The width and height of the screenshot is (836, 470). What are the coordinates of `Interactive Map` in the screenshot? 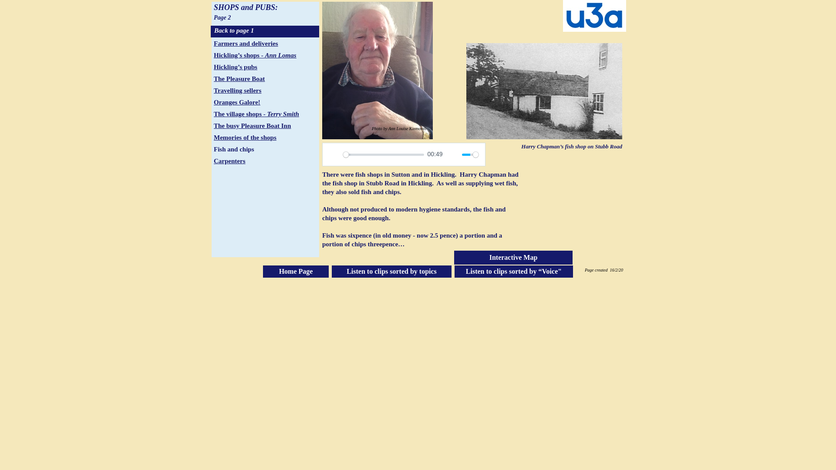 It's located at (513, 258).